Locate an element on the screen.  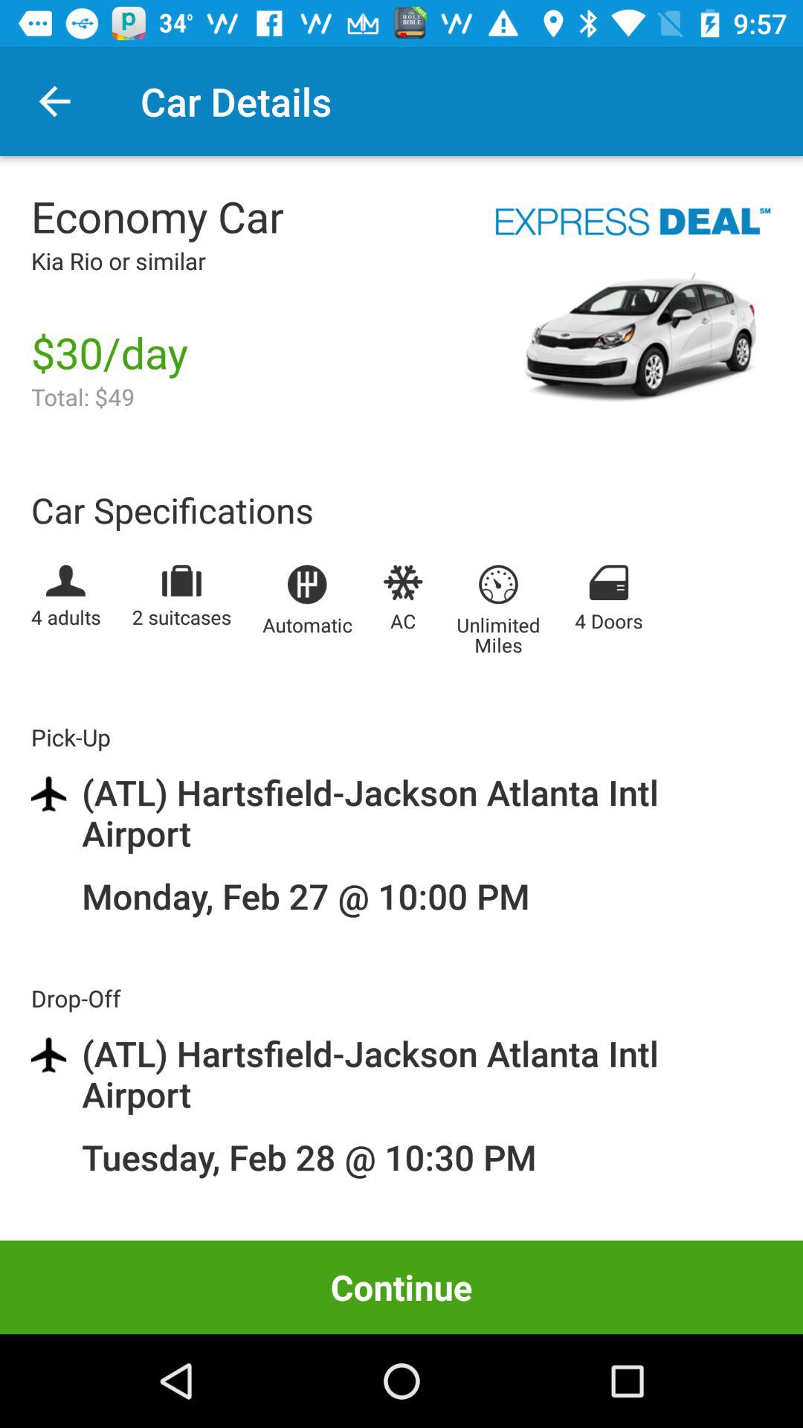
choose continue icon is located at coordinates (401, 1287).